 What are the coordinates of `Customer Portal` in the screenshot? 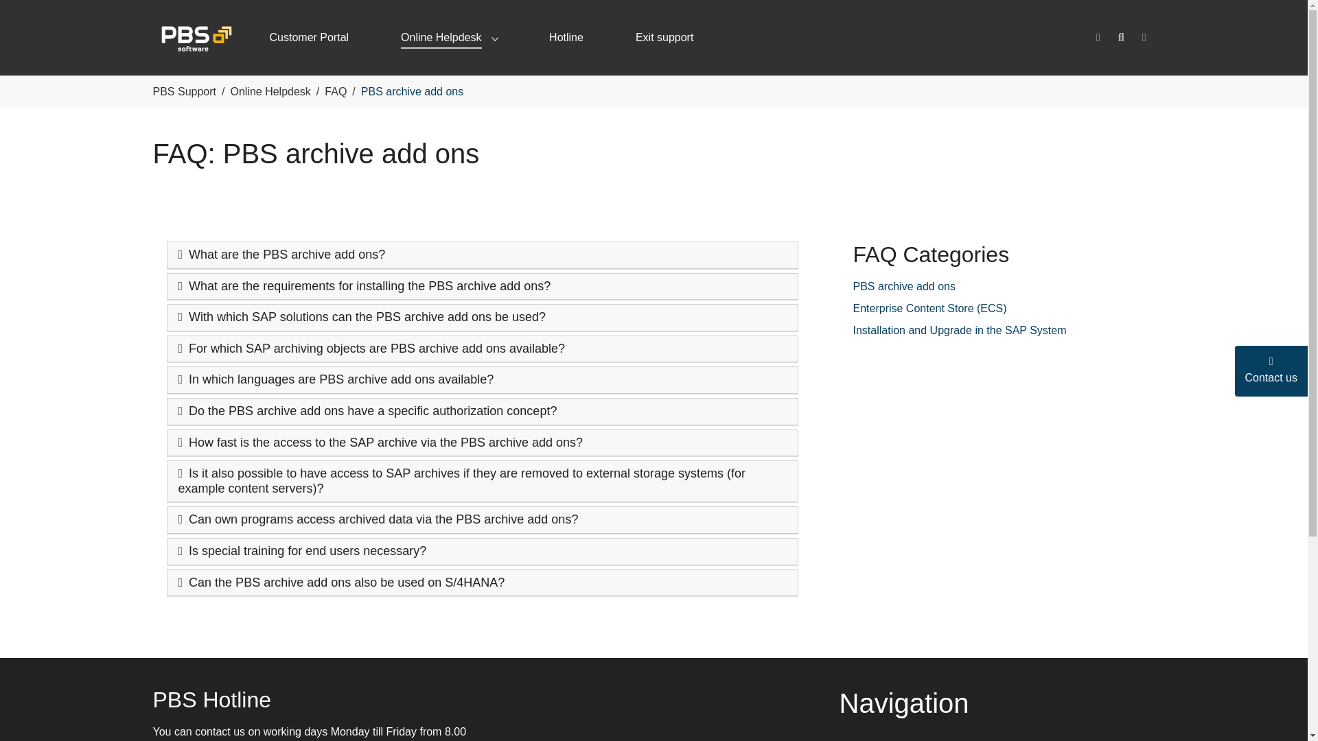 It's located at (309, 37).